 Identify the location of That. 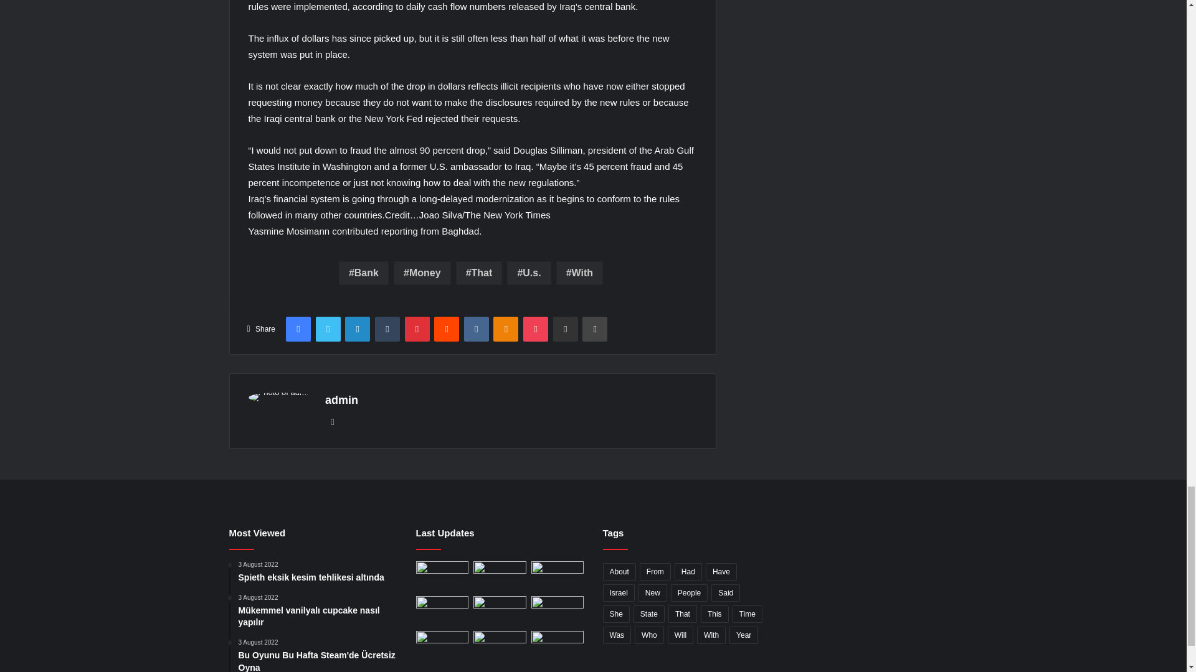
(478, 273).